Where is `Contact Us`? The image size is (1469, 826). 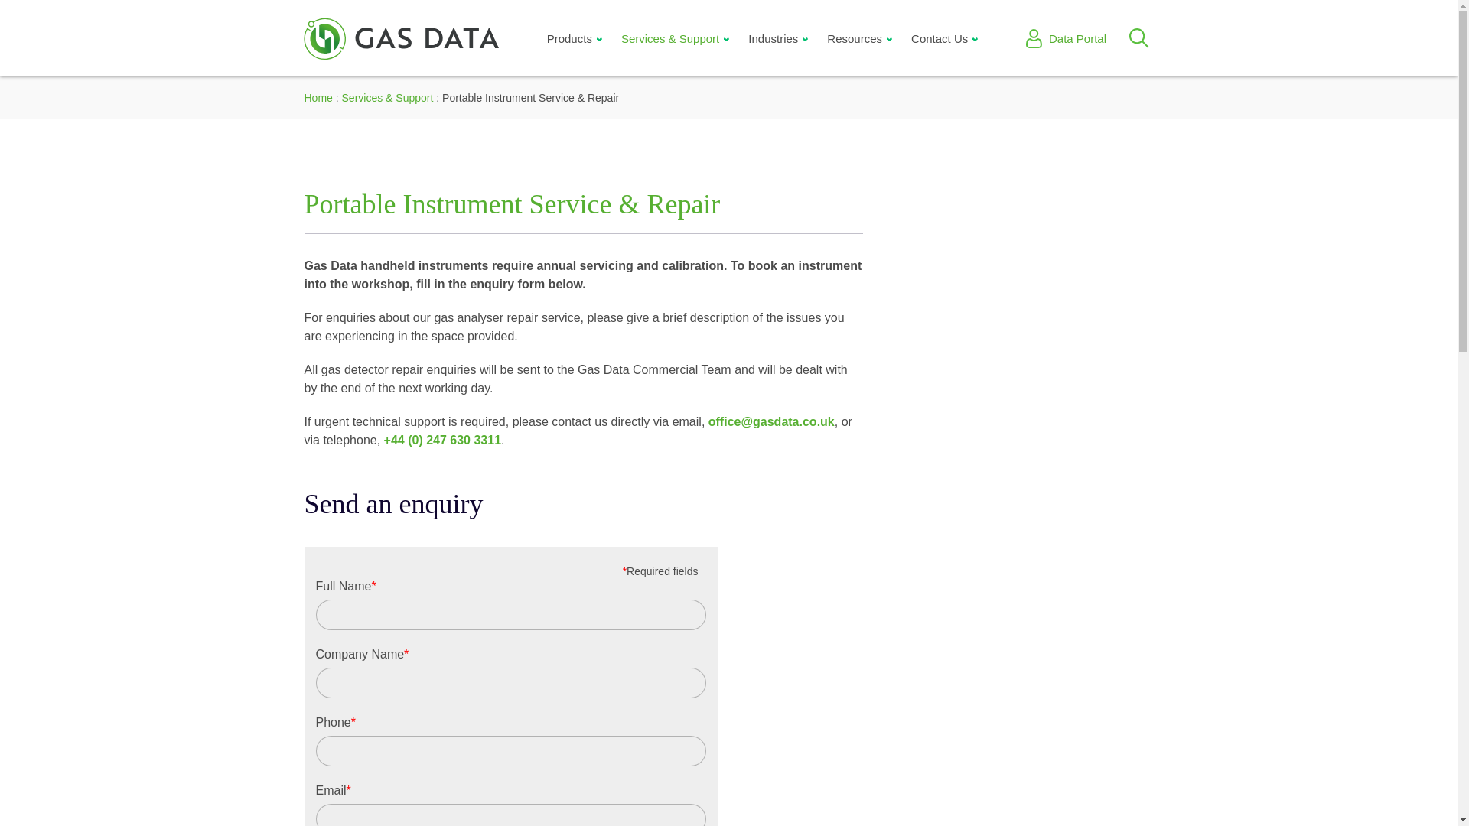
Contact Us is located at coordinates (944, 37).